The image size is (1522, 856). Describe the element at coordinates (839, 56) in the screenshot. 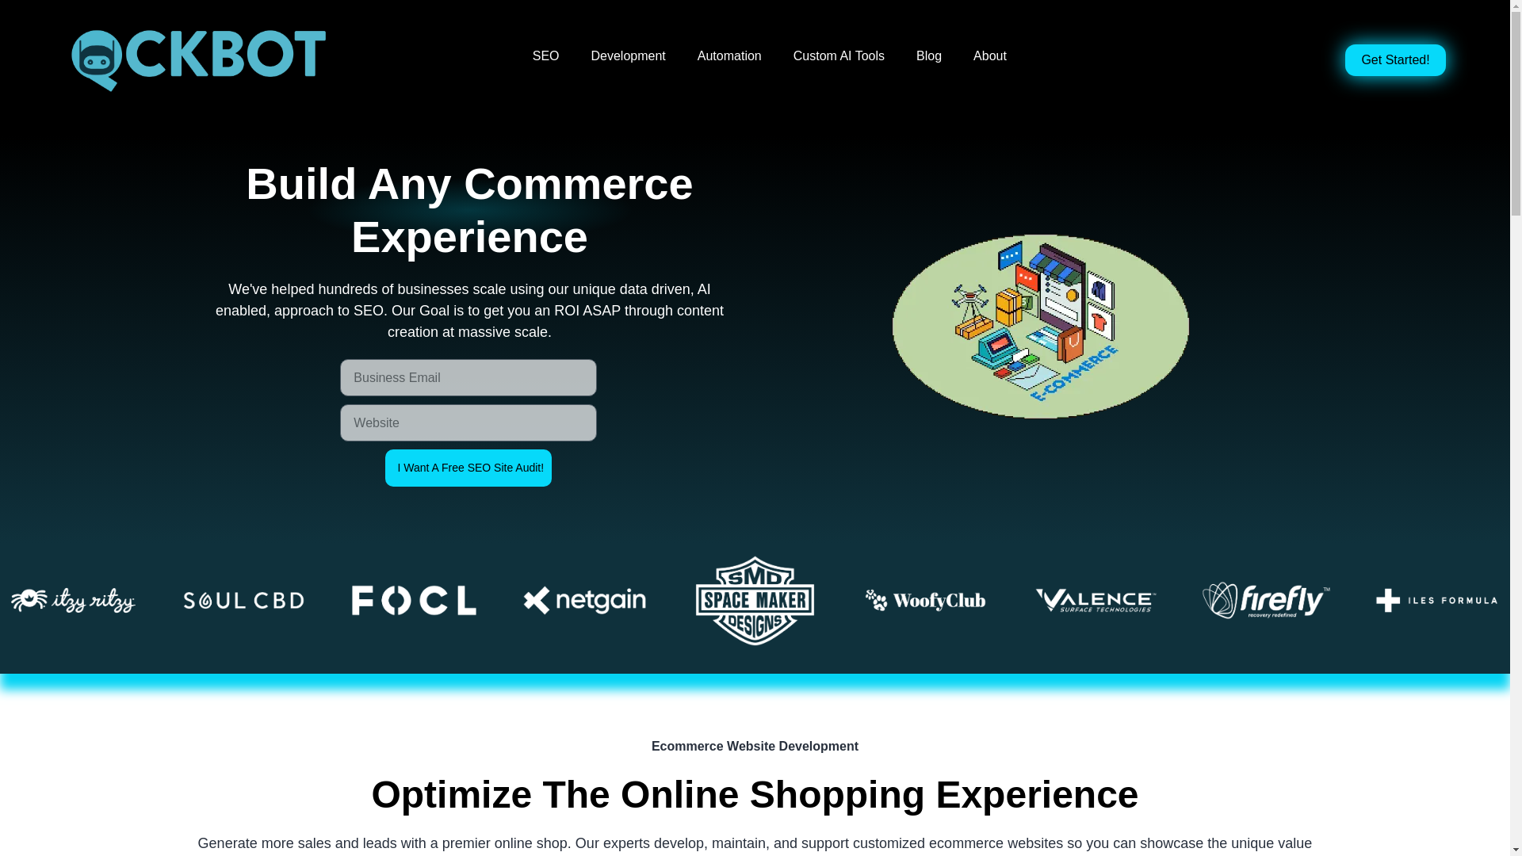

I see `Custom AI Tools` at that location.